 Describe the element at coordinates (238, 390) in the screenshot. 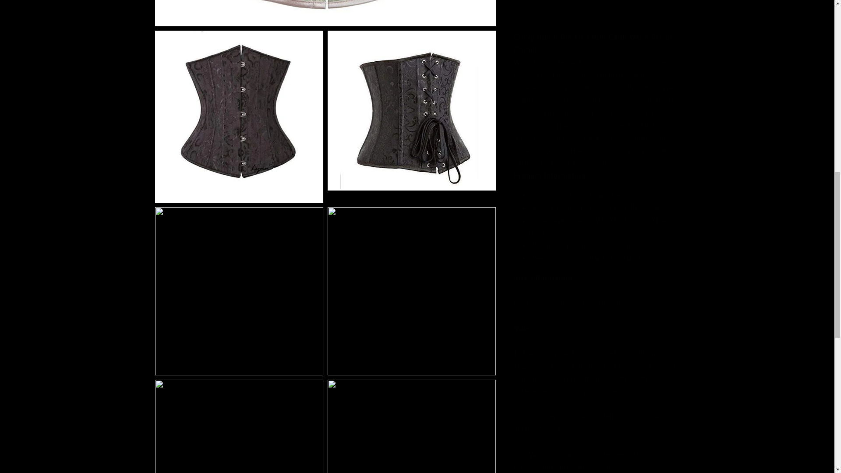

I see `Open media 9 in modal` at that location.